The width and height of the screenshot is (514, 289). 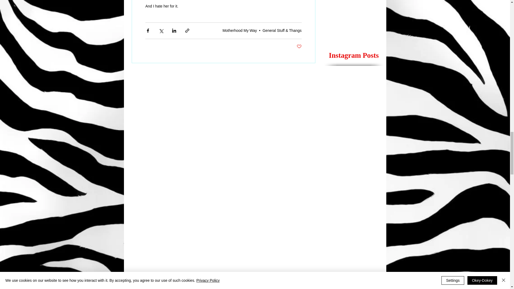 What do you see at coordinates (240, 31) in the screenshot?
I see `Motherhood My Way` at bounding box center [240, 31].